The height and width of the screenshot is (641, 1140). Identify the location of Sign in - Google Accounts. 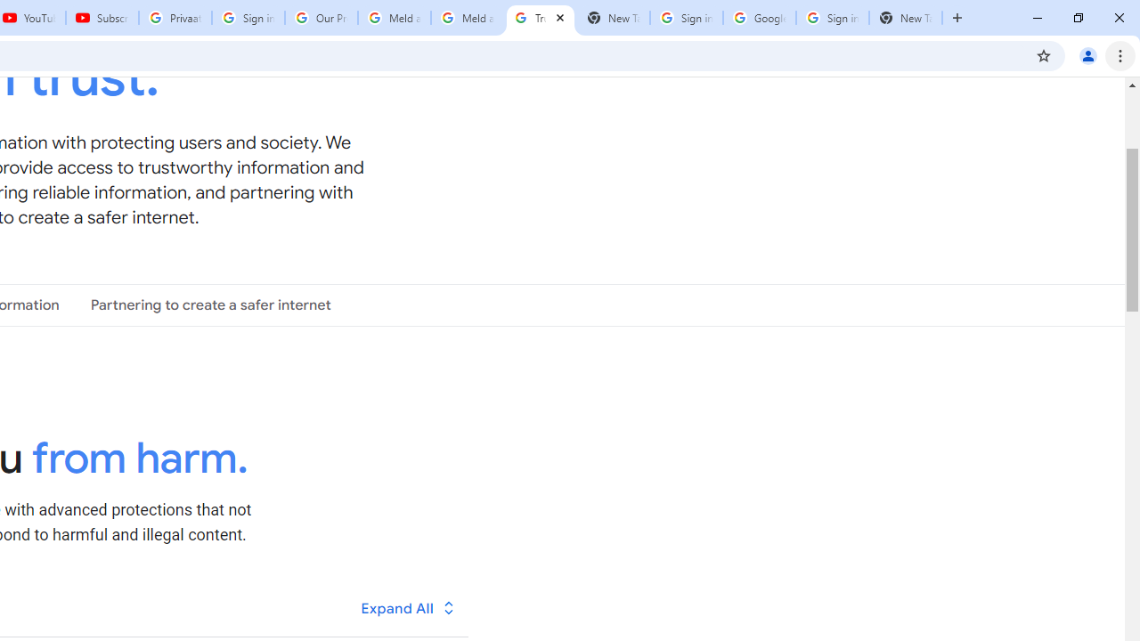
(686, 18).